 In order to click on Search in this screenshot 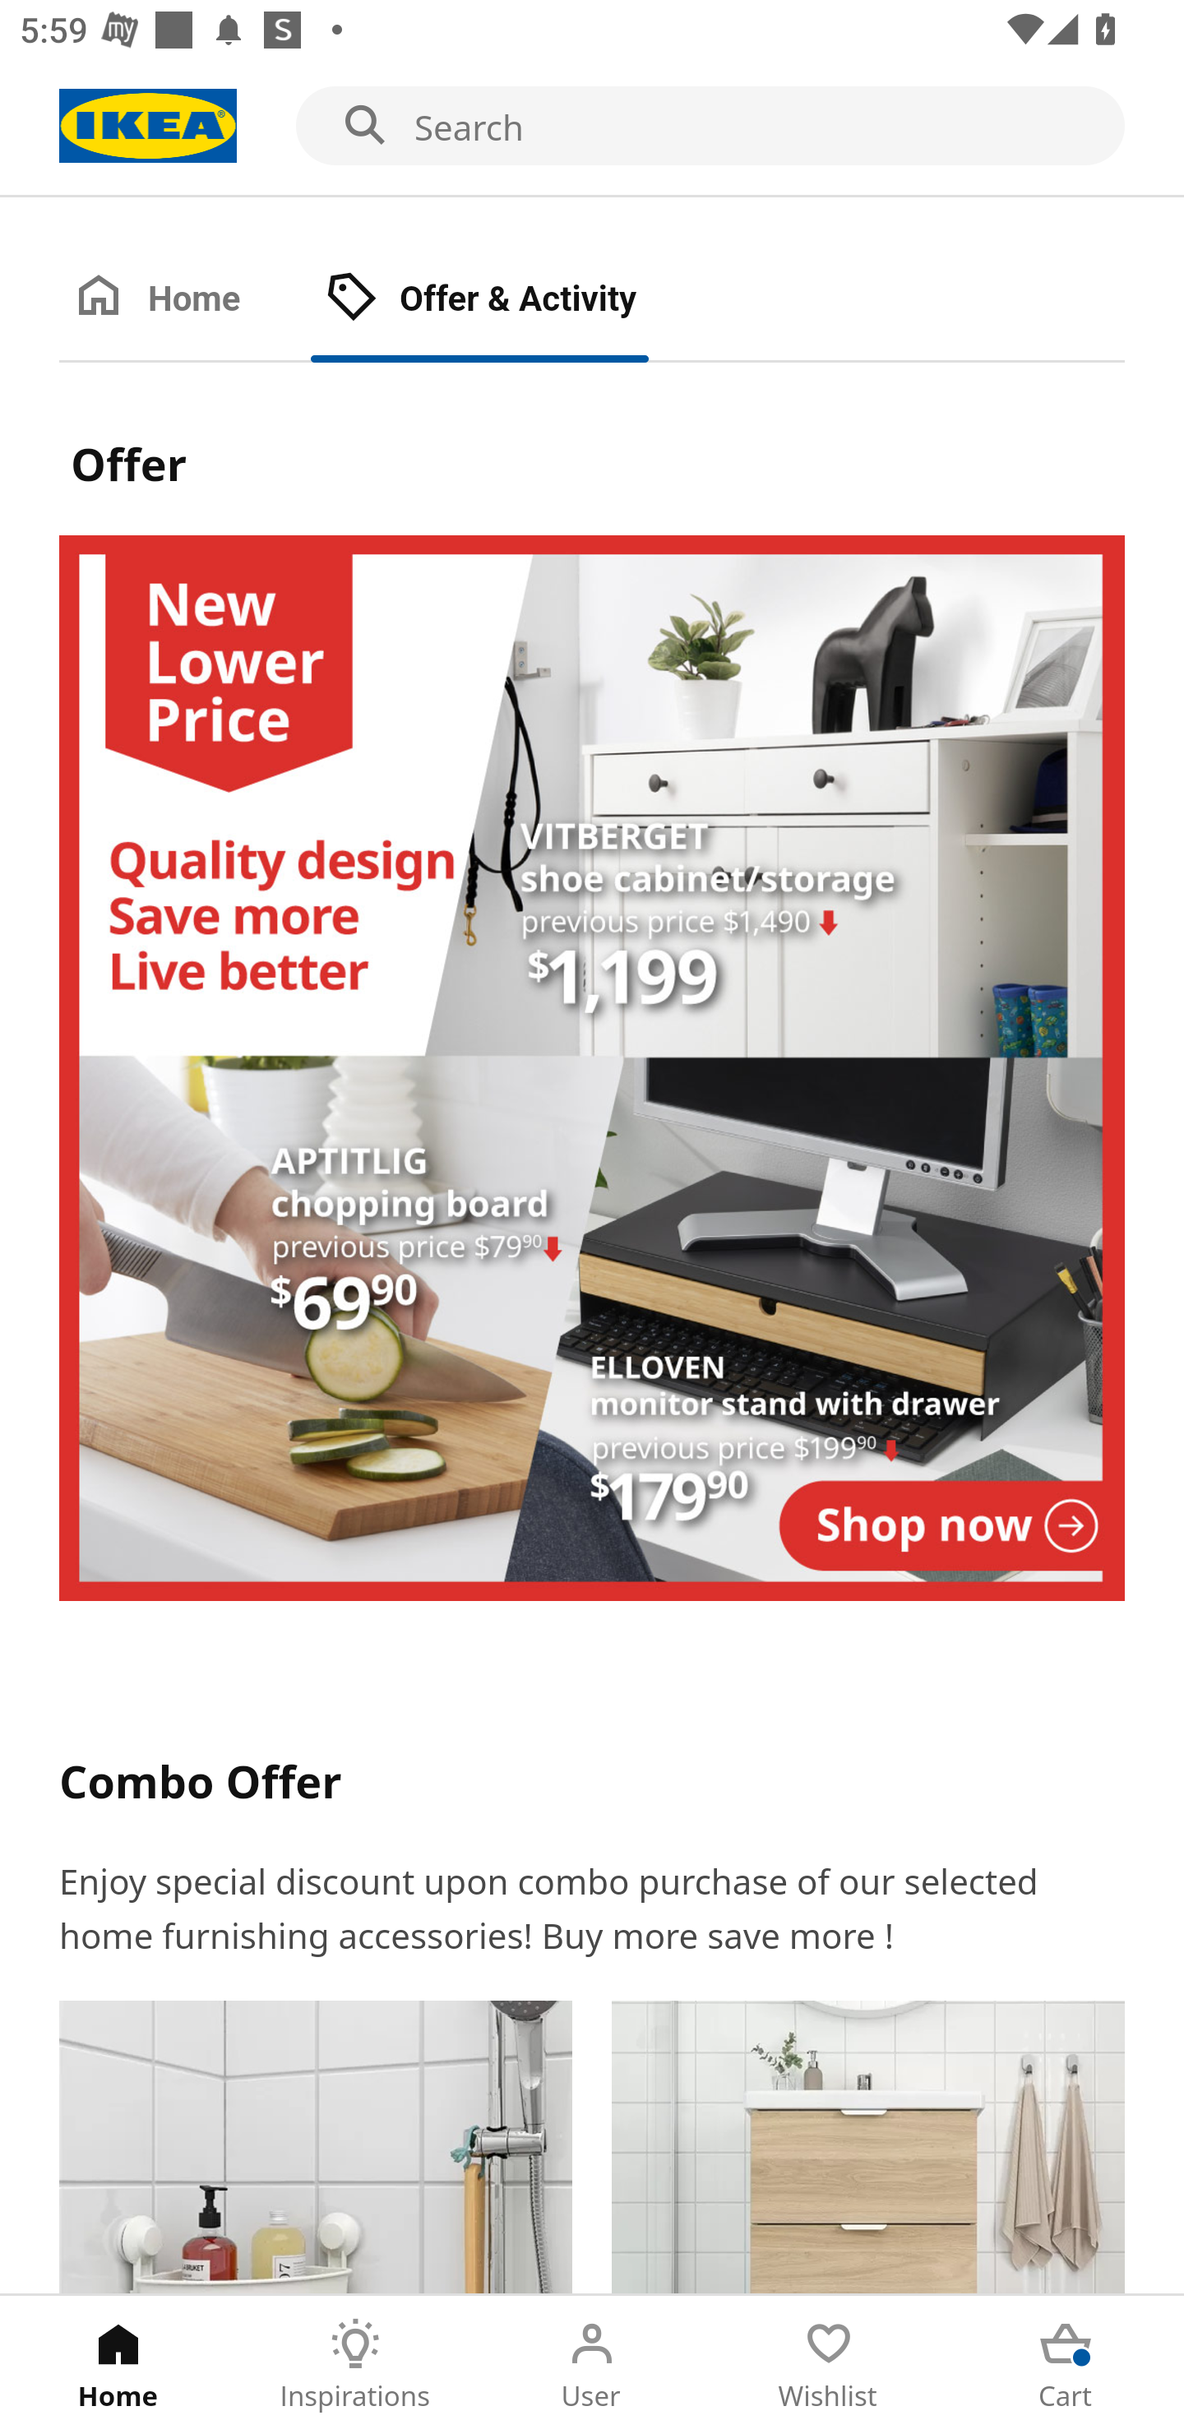, I will do `click(592, 127)`.